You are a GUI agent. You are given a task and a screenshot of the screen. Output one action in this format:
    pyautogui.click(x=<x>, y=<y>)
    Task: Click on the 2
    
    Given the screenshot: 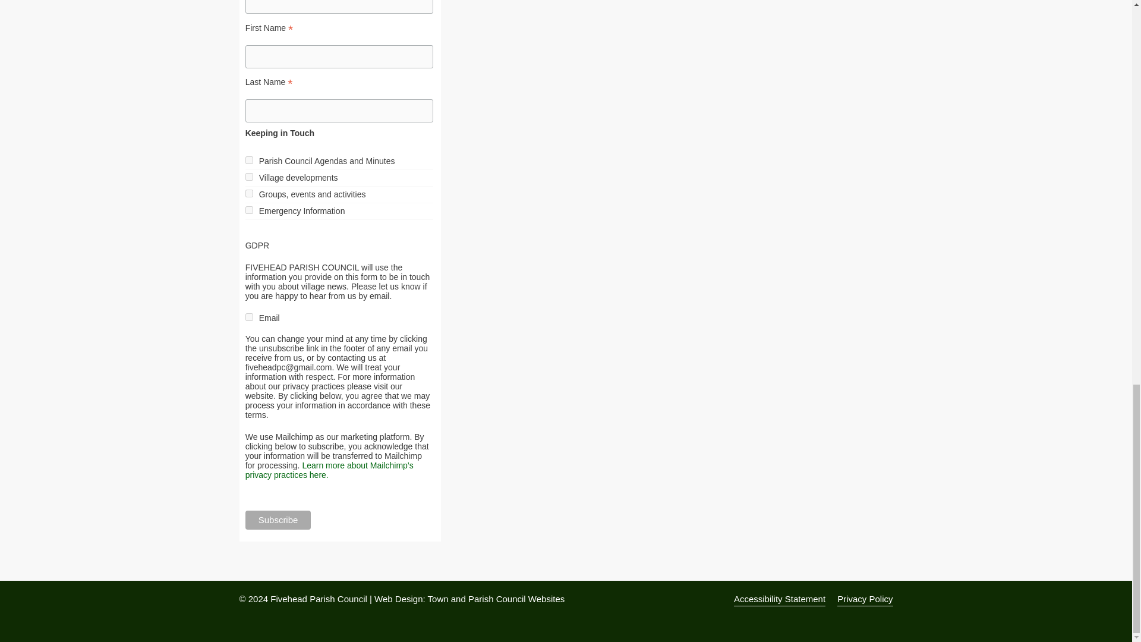 What is the action you would take?
    pyautogui.click(x=249, y=176)
    